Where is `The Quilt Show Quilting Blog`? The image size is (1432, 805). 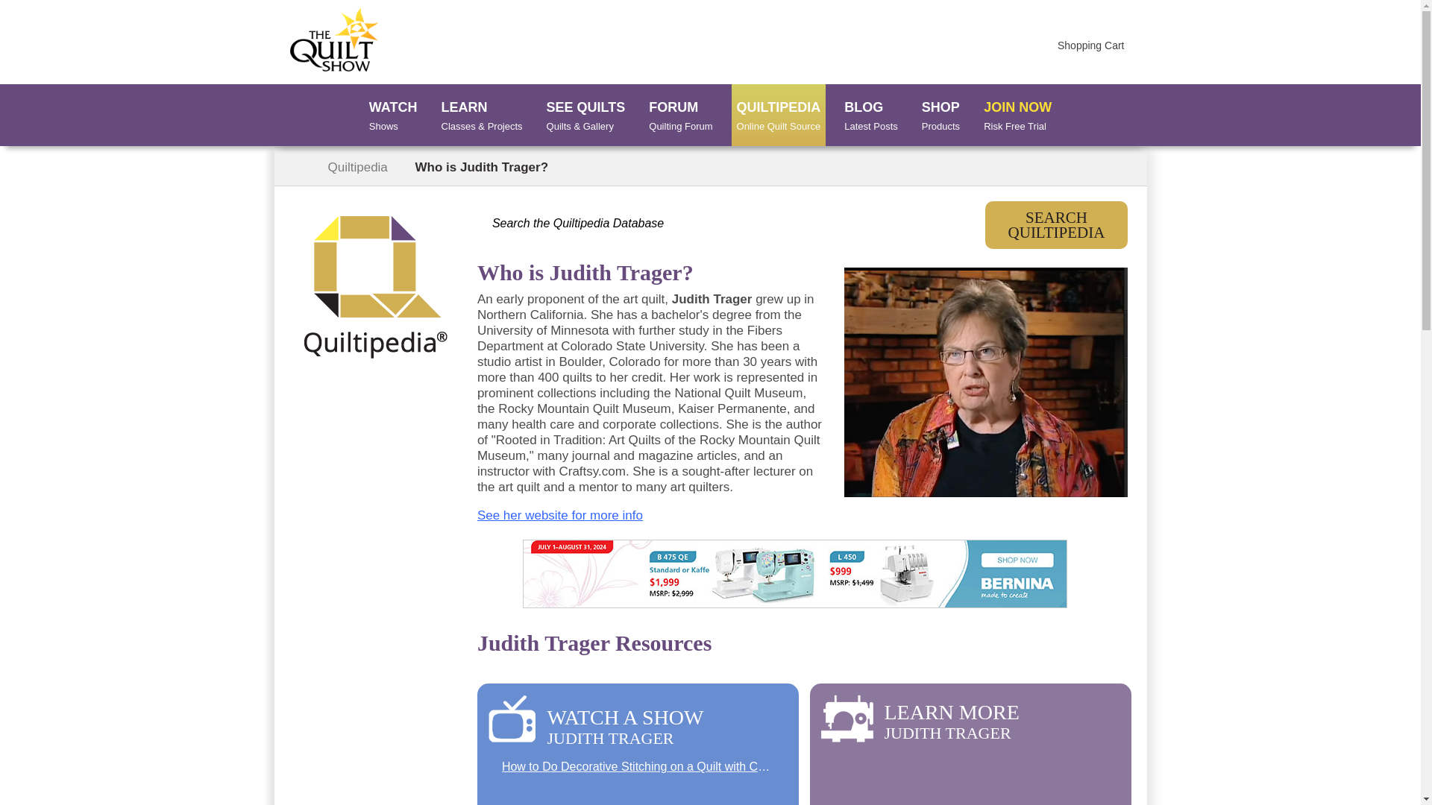 The Quilt Show Quilting Blog is located at coordinates (1017, 116).